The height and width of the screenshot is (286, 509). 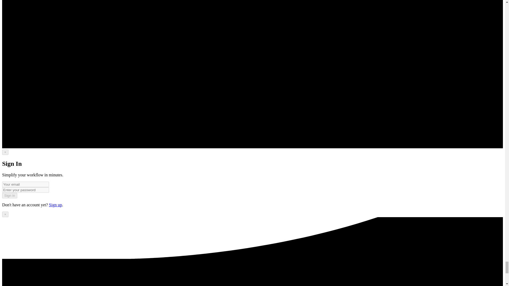 What do you see at coordinates (10, 195) in the screenshot?
I see `Sign in` at bounding box center [10, 195].